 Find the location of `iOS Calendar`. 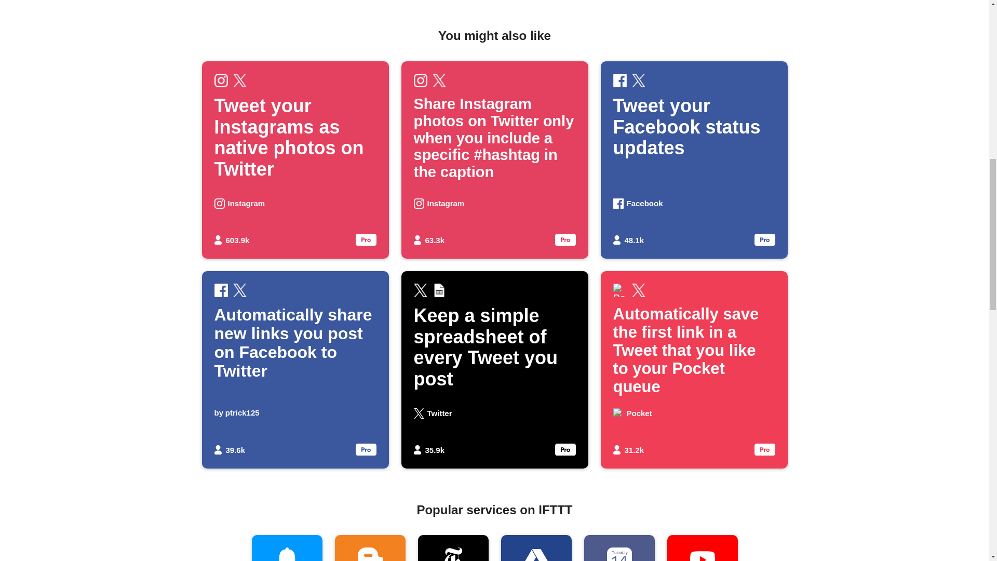

iOS Calendar is located at coordinates (536, 548).